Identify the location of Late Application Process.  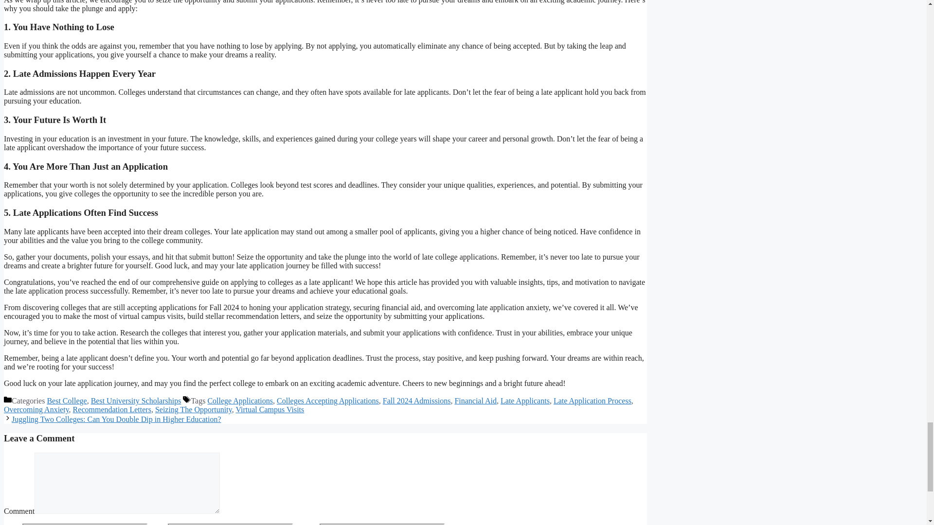
(593, 401).